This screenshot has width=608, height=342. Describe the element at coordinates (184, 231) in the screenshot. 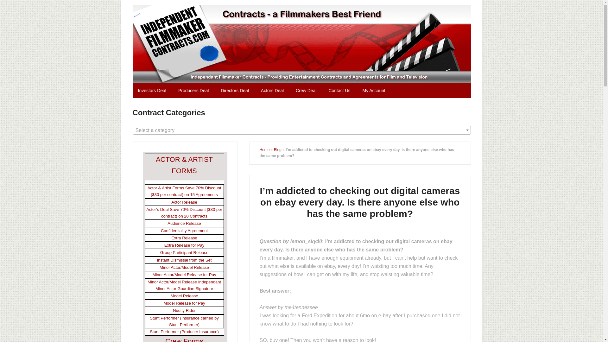

I see `Confidentiality Agreement` at that location.